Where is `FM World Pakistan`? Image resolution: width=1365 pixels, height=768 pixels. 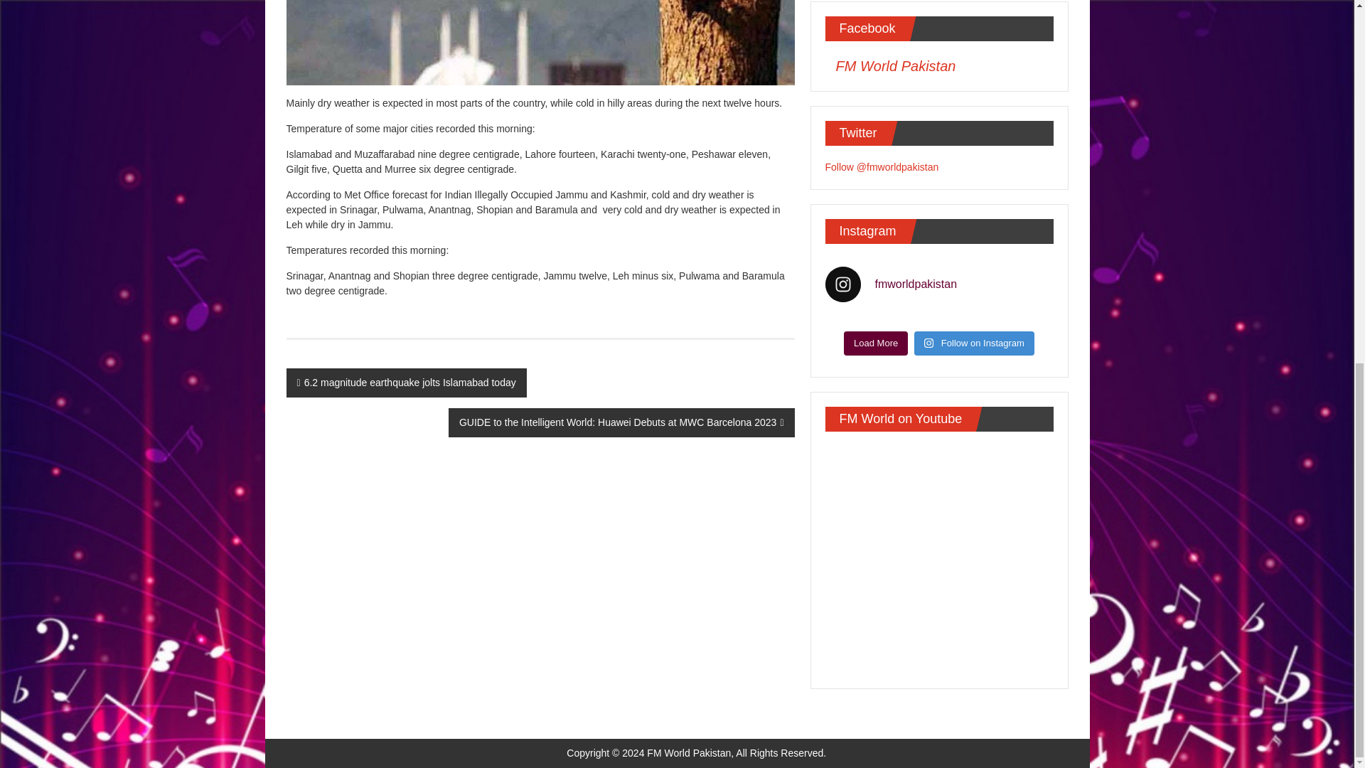
FM World Pakistan is located at coordinates (896, 65).